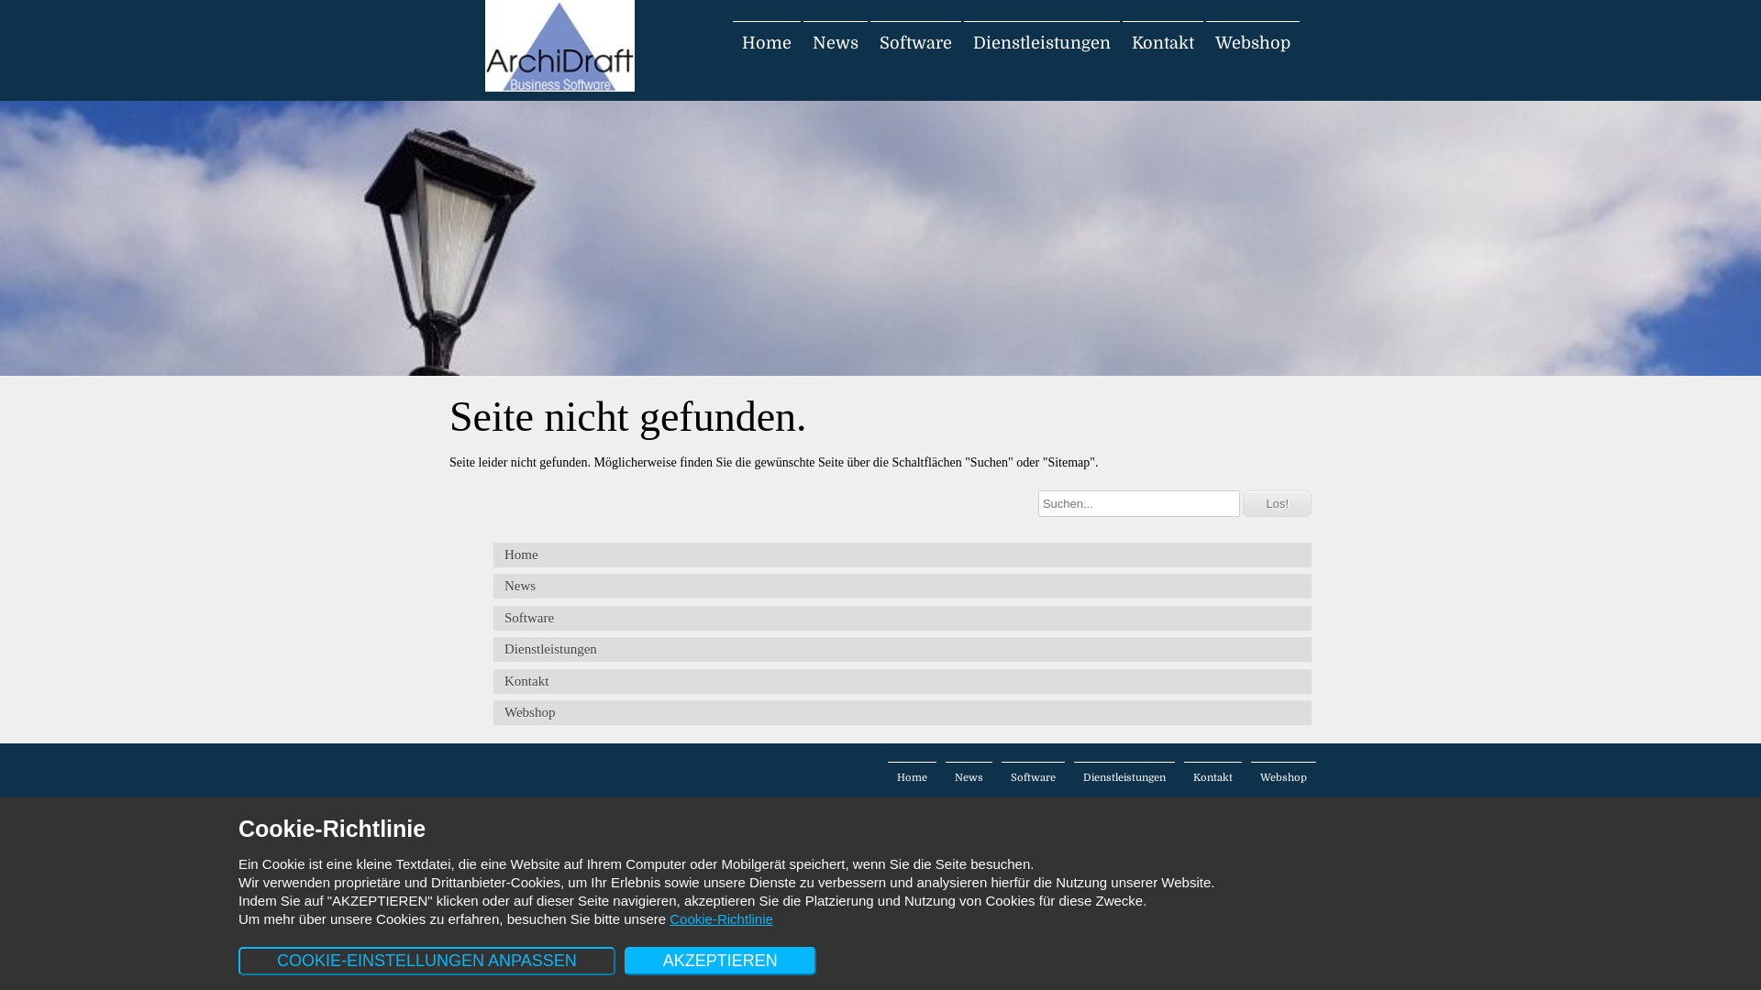 The width and height of the screenshot is (1761, 990). What do you see at coordinates (427, 961) in the screenshot?
I see `COOKIE-EINSTELLUNGEN ANPASSEN` at bounding box center [427, 961].